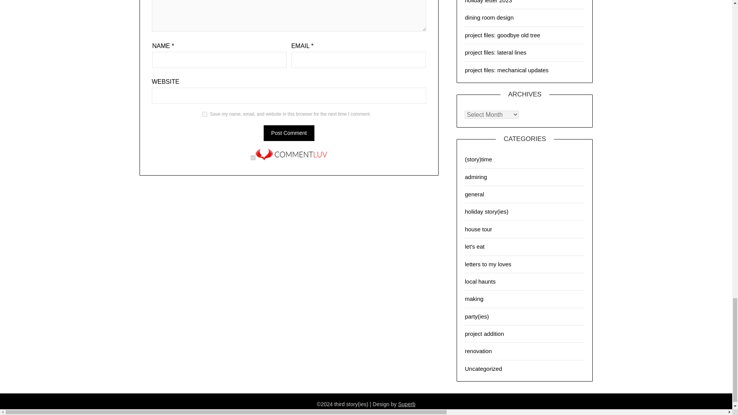  What do you see at coordinates (289, 133) in the screenshot?
I see `Post Comment` at bounding box center [289, 133].